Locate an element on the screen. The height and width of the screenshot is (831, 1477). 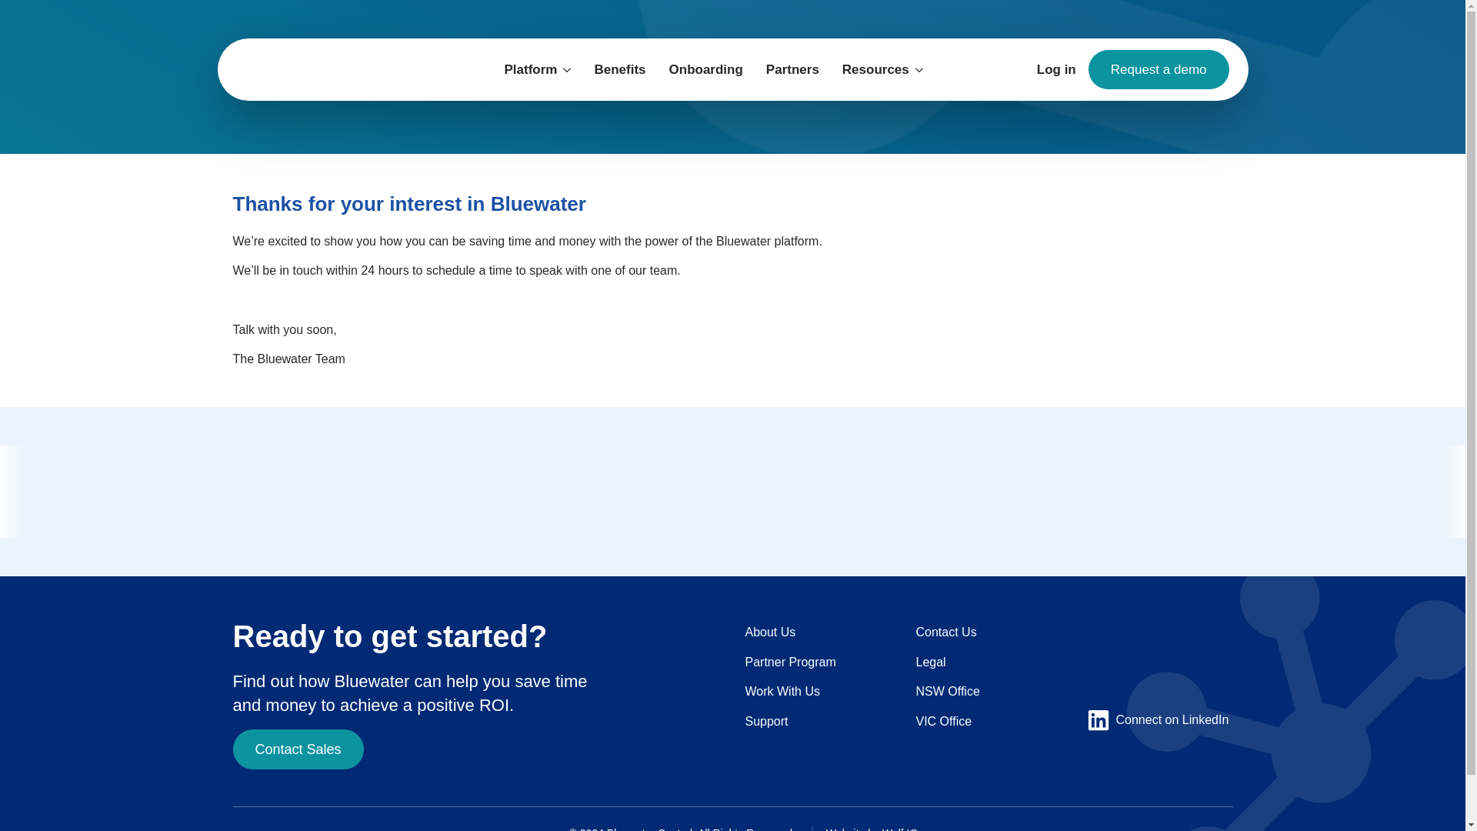
Partners is located at coordinates (792, 69).